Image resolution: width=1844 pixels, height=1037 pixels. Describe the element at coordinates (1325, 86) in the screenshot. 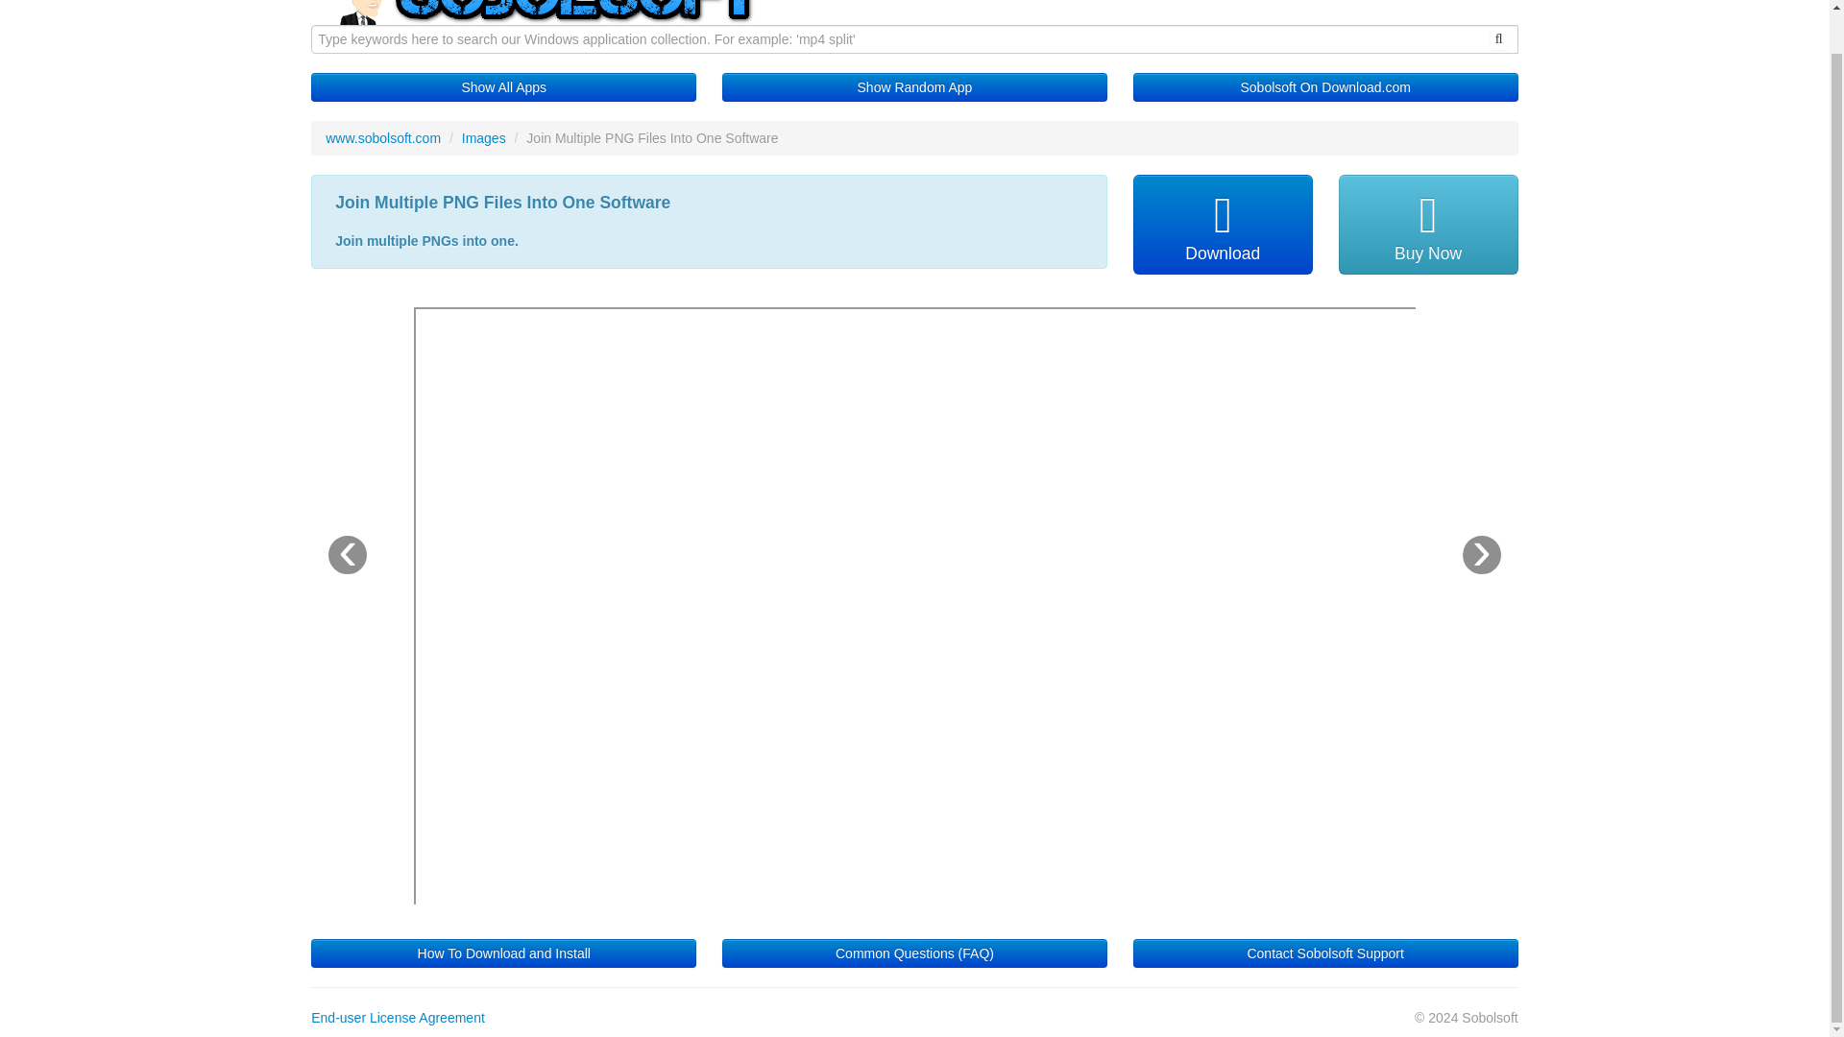

I see `Sobolsoft On Download.com` at that location.